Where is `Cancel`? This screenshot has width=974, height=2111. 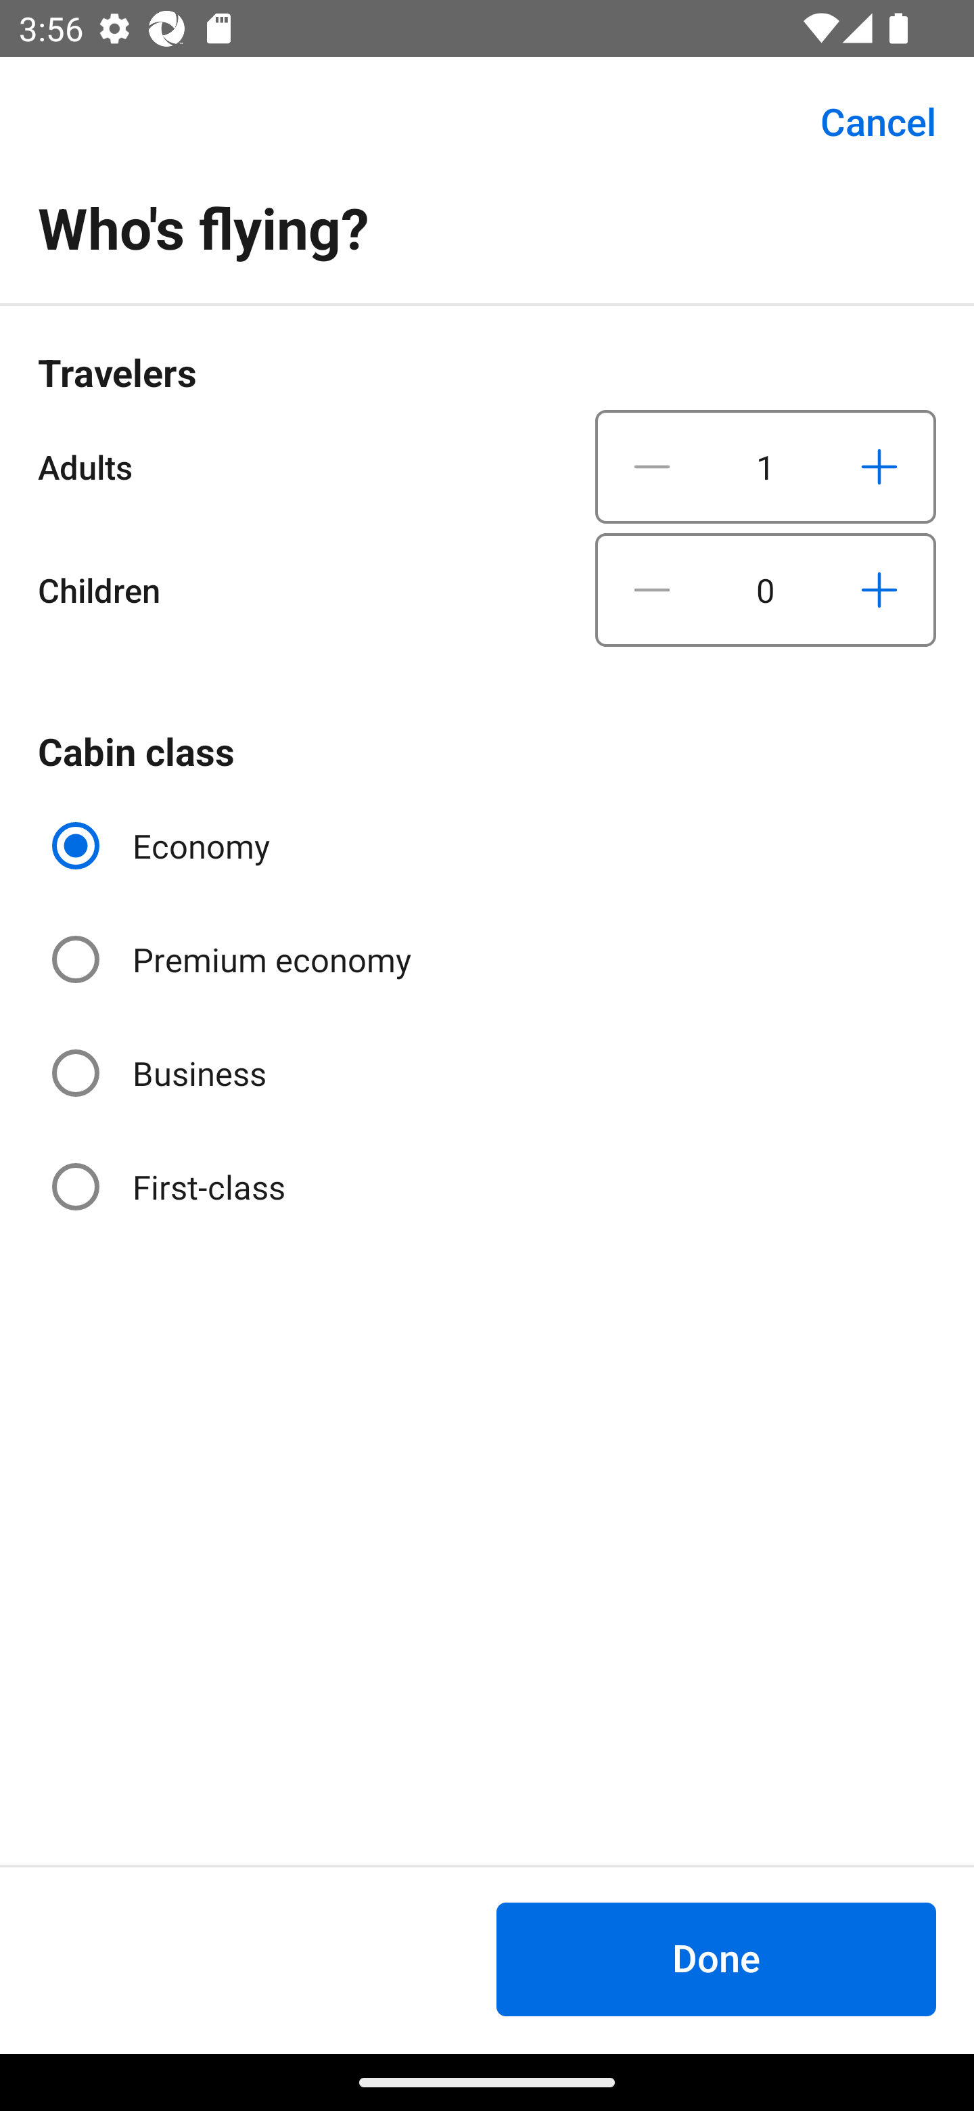
Cancel is located at coordinates (863, 122).